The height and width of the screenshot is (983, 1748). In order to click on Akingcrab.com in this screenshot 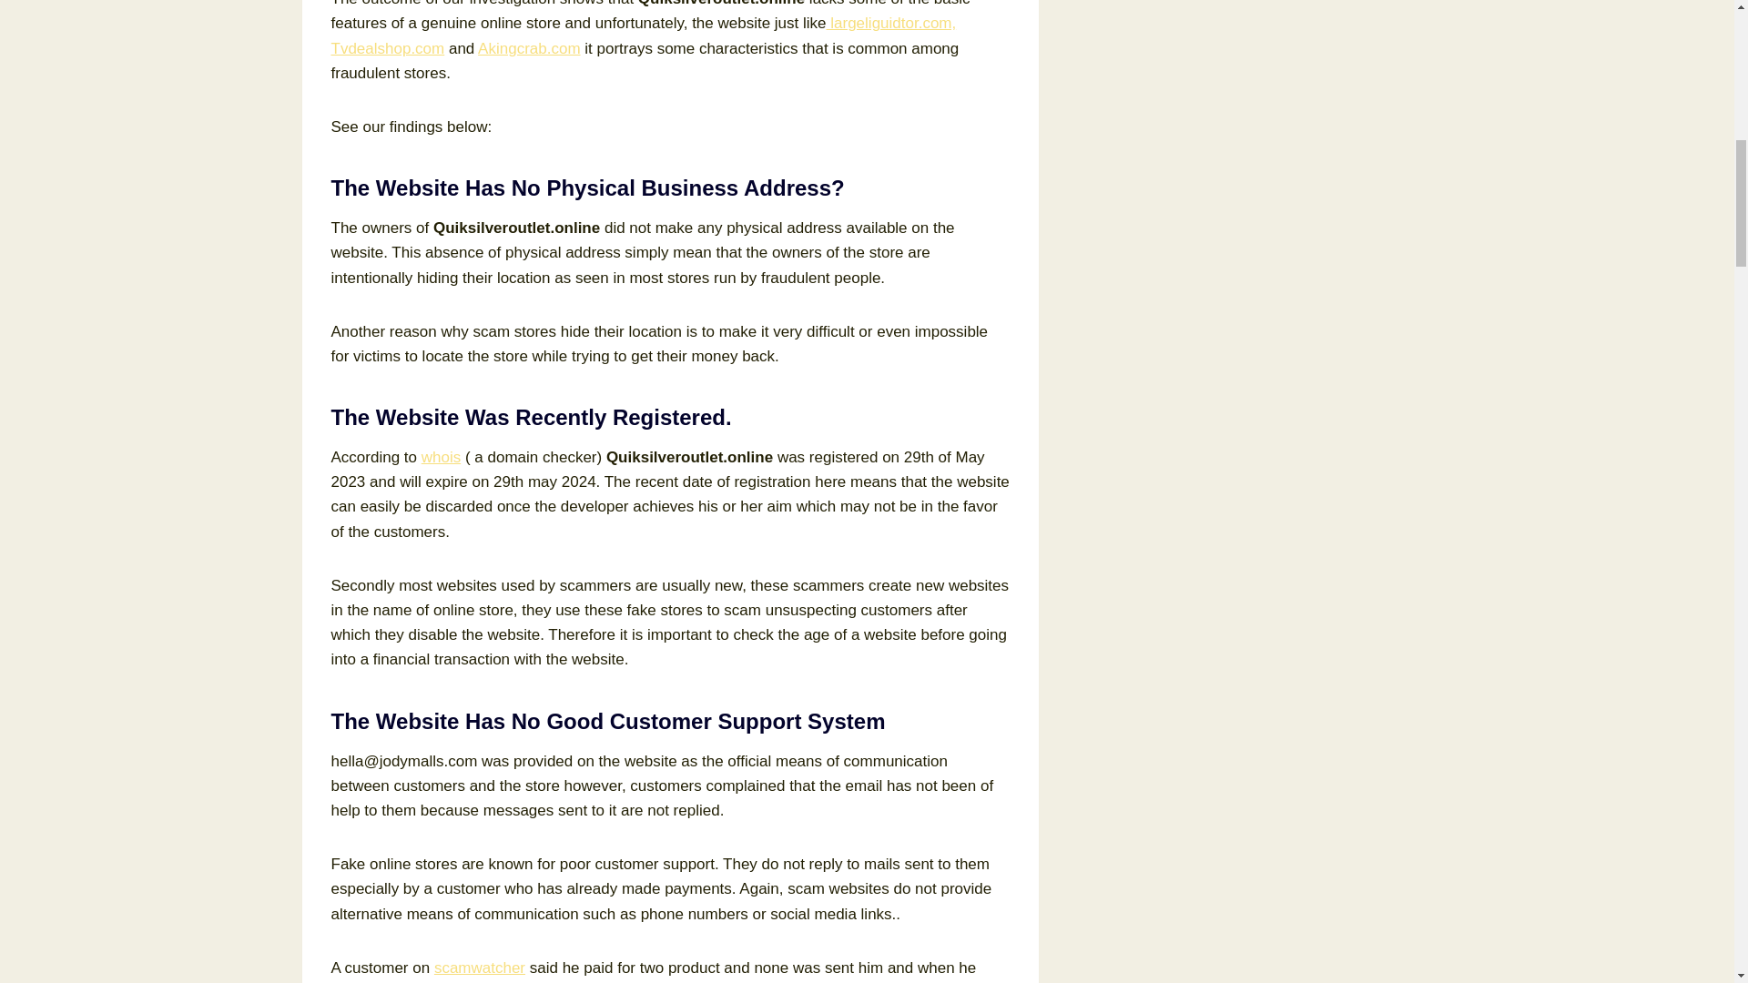, I will do `click(528, 48)`.